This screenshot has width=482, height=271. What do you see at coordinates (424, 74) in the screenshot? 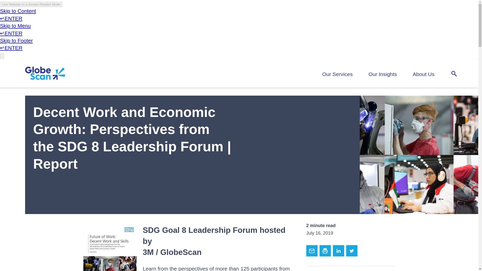
I see `About Us` at bounding box center [424, 74].